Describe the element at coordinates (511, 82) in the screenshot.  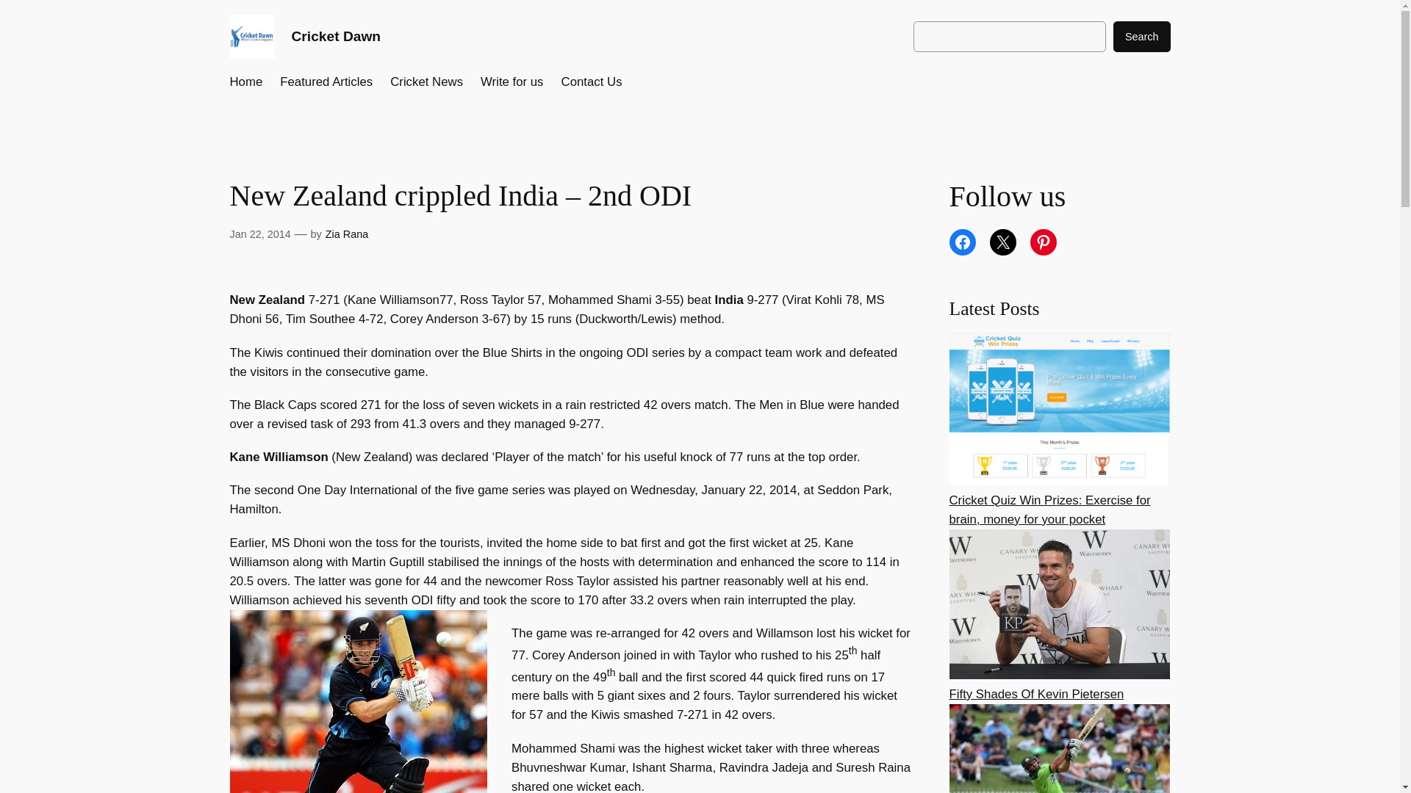
I see `Write for us` at that location.